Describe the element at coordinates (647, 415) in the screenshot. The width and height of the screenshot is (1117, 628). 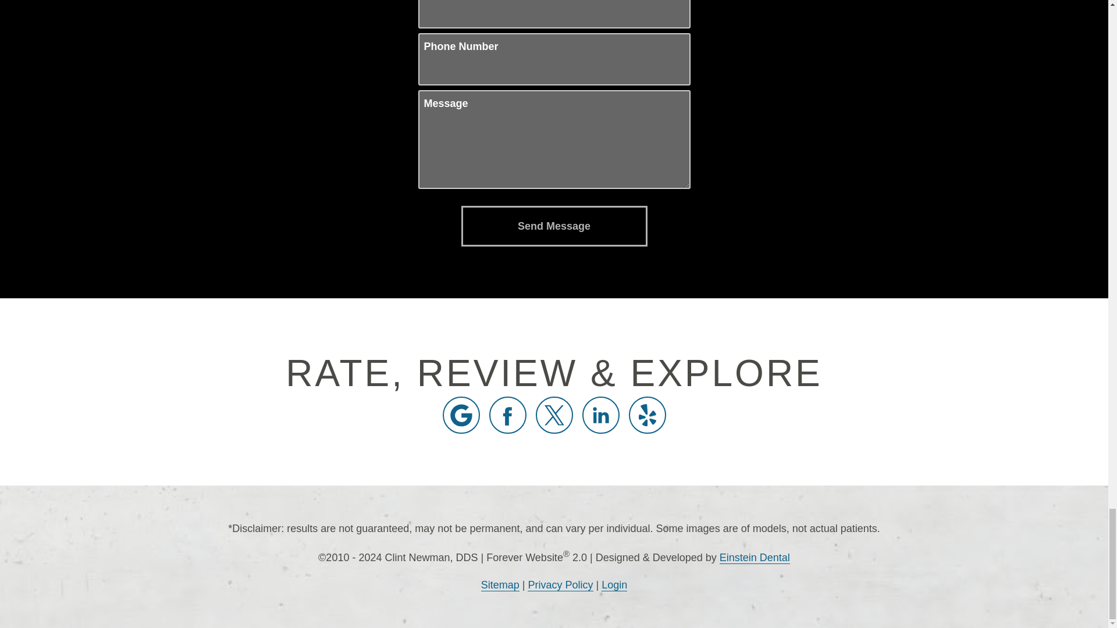
I see `Yelp` at that location.